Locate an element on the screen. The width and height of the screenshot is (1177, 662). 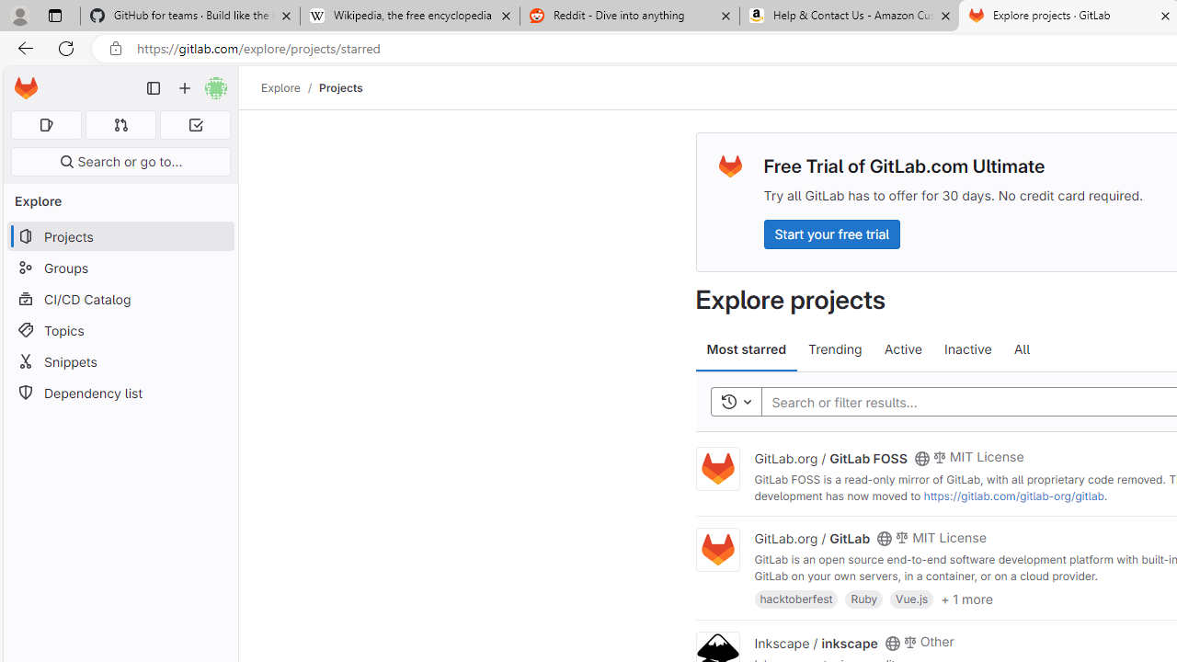
Reddit - Dive into anything is located at coordinates (629, 17).